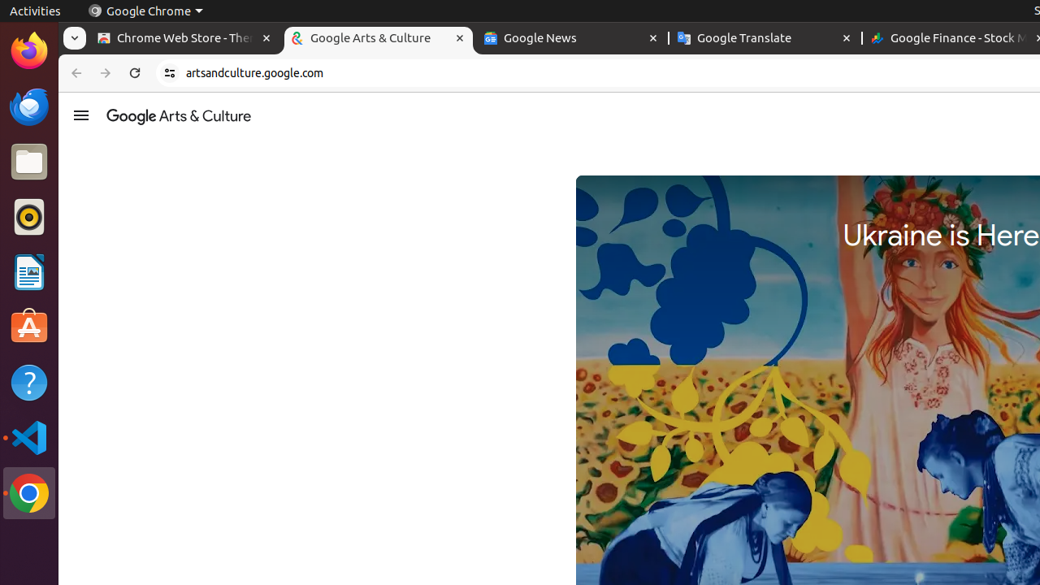 Image resolution: width=1040 pixels, height=585 pixels. Describe the element at coordinates (29, 327) in the screenshot. I see `Ubuntu Software` at that location.